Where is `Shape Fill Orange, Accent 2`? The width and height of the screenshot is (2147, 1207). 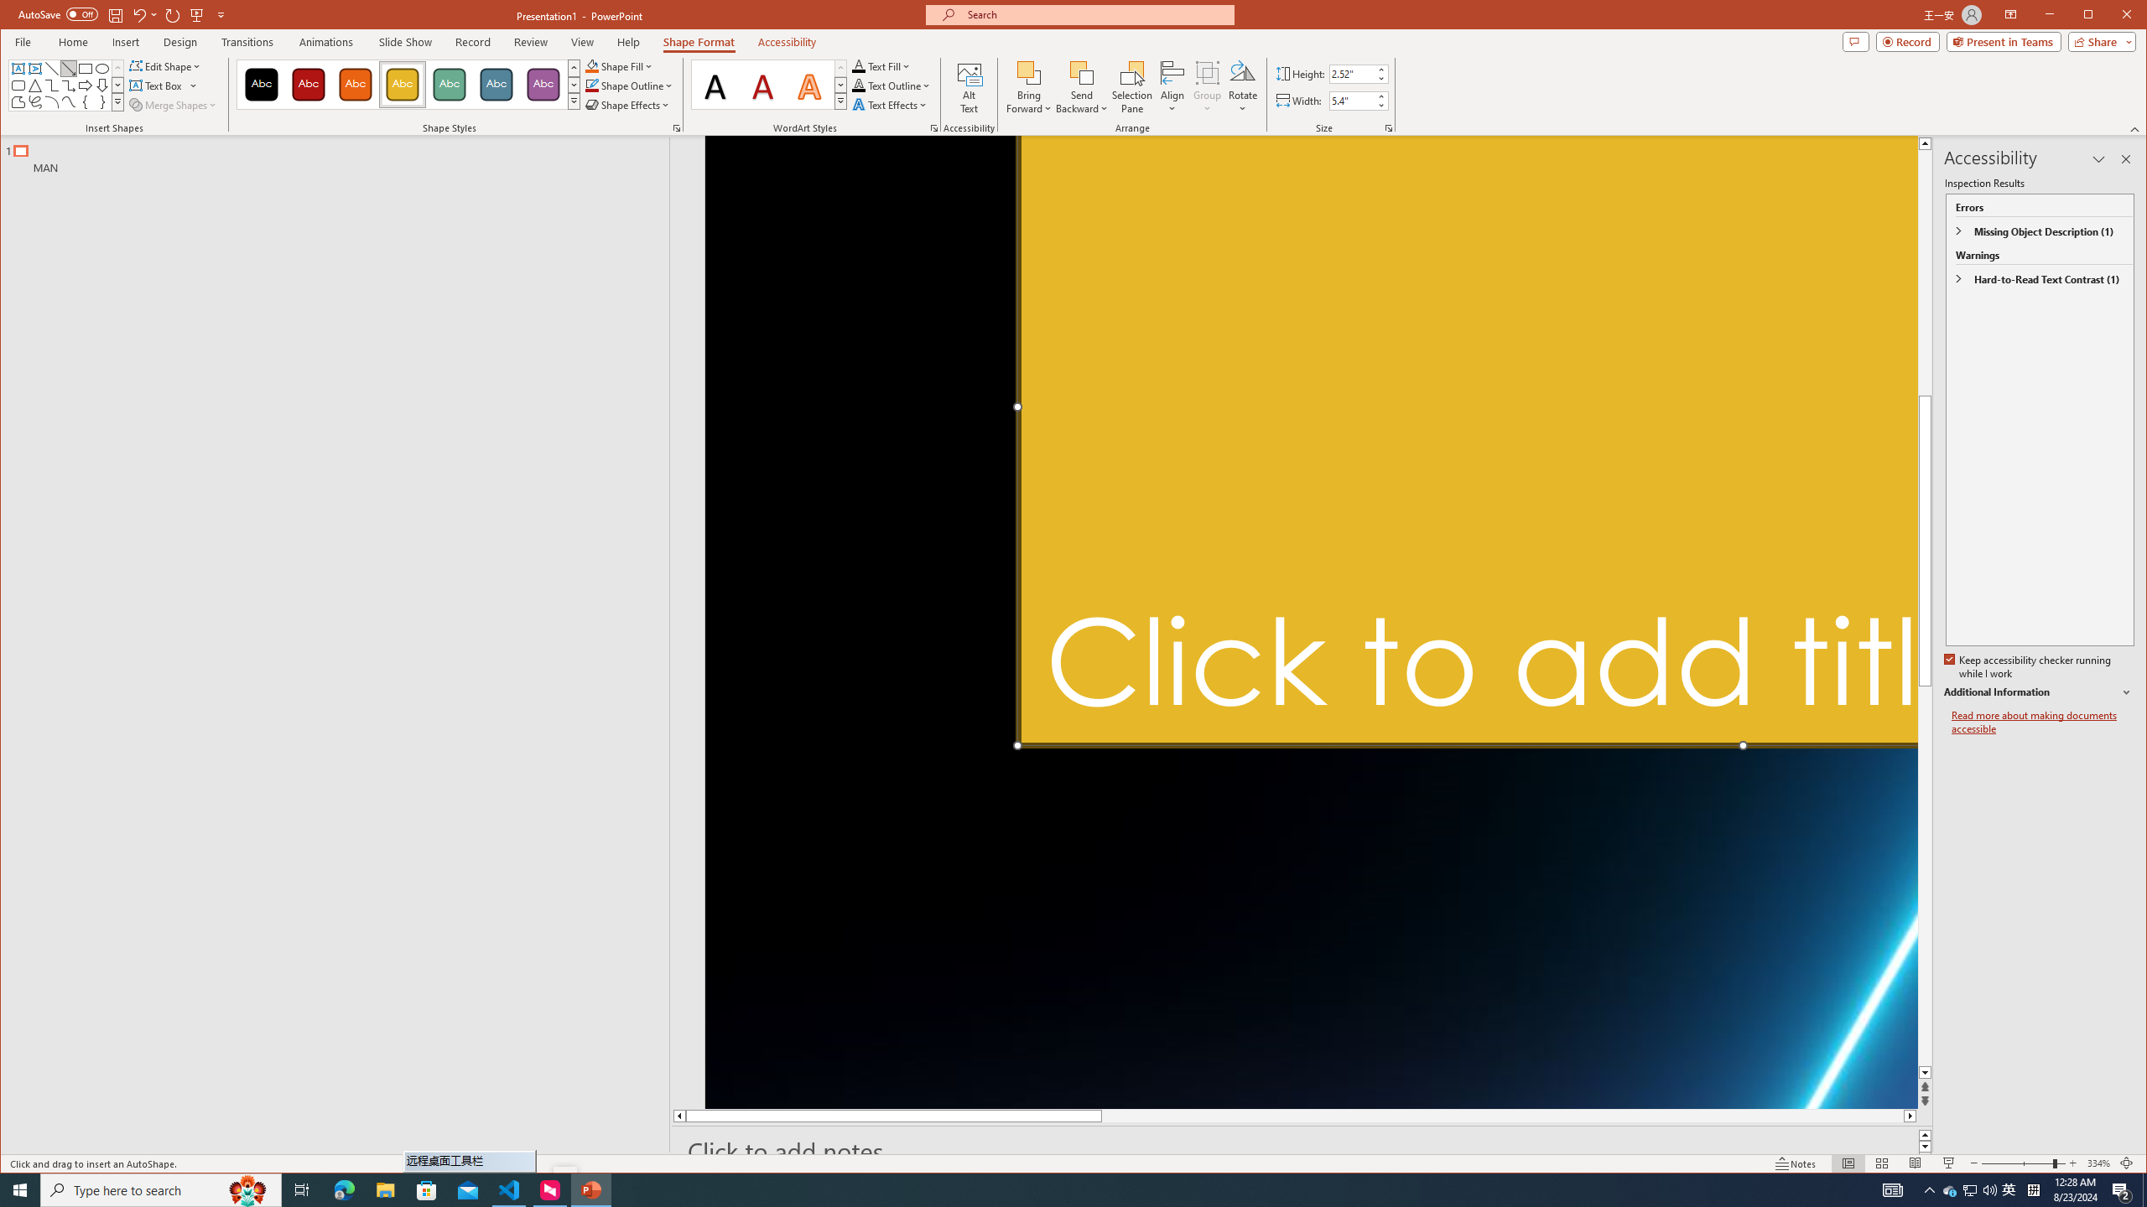 Shape Fill Orange, Accent 2 is located at coordinates (590, 65).